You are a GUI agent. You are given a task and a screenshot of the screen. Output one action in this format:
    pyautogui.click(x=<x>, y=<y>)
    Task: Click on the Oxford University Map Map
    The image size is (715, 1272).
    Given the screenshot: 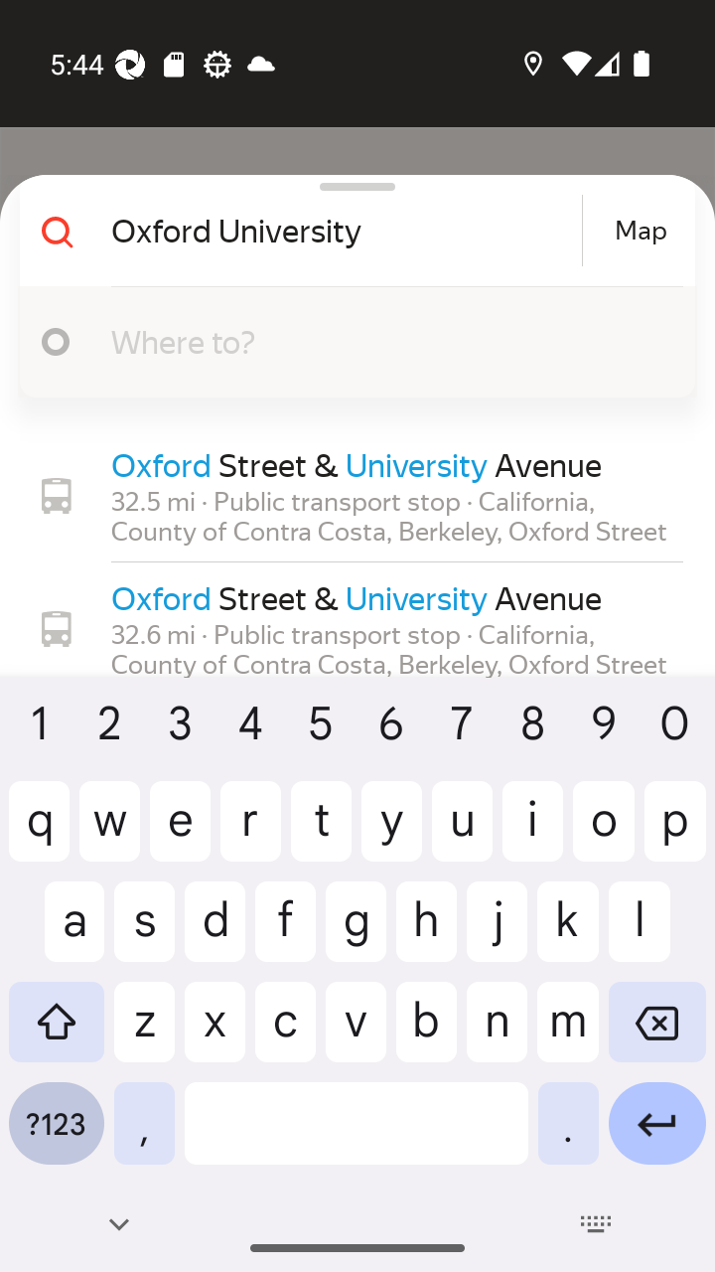 What is the action you would take?
    pyautogui.click(x=350, y=231)
    